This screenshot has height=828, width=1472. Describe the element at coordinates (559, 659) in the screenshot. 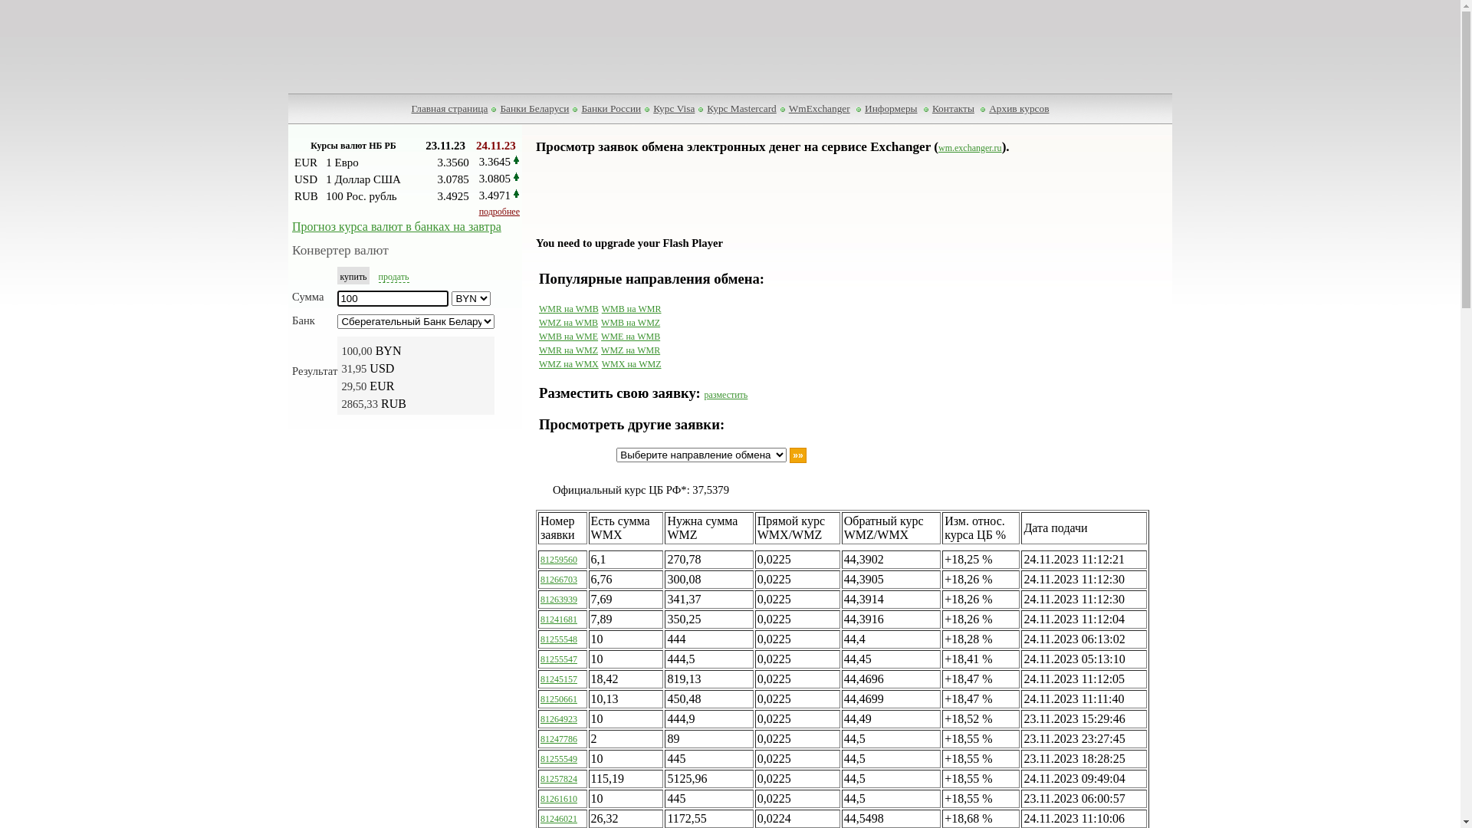

I see `81255547` at that location.